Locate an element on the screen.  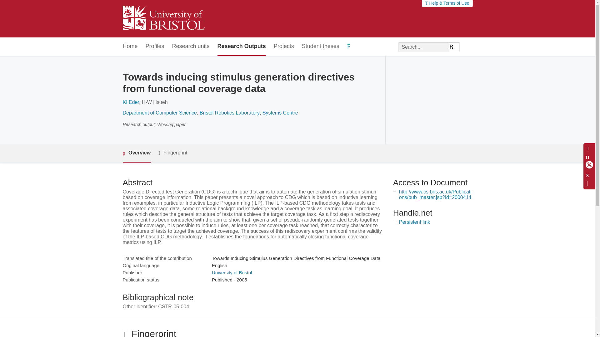
Bristol Robotics Laboratory is located at coordinates (230, 113).